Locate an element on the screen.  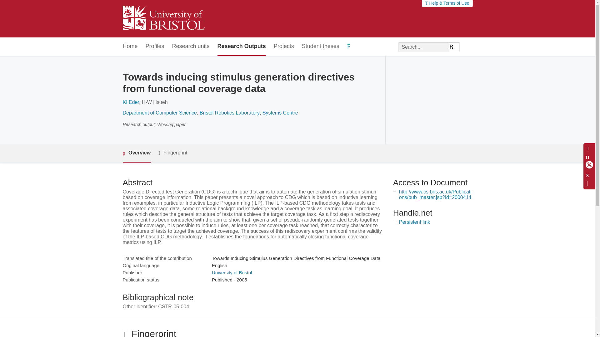
Bristol Robotics Laboratory is located at coordinates (230, 113).